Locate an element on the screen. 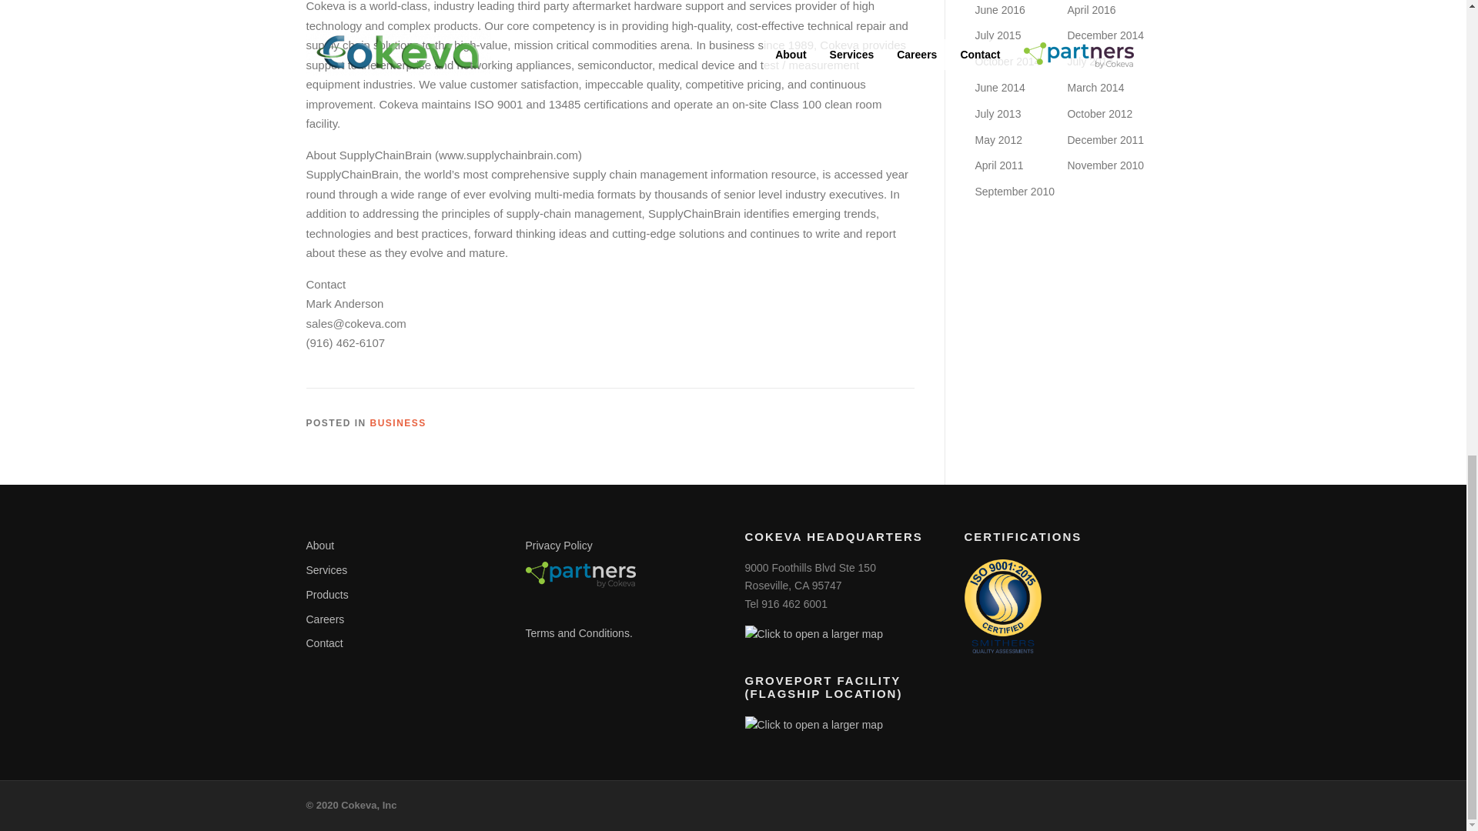 The height and width of the screenshot is (831, 1478). April 2016 is located at coordinates (1092, 9).